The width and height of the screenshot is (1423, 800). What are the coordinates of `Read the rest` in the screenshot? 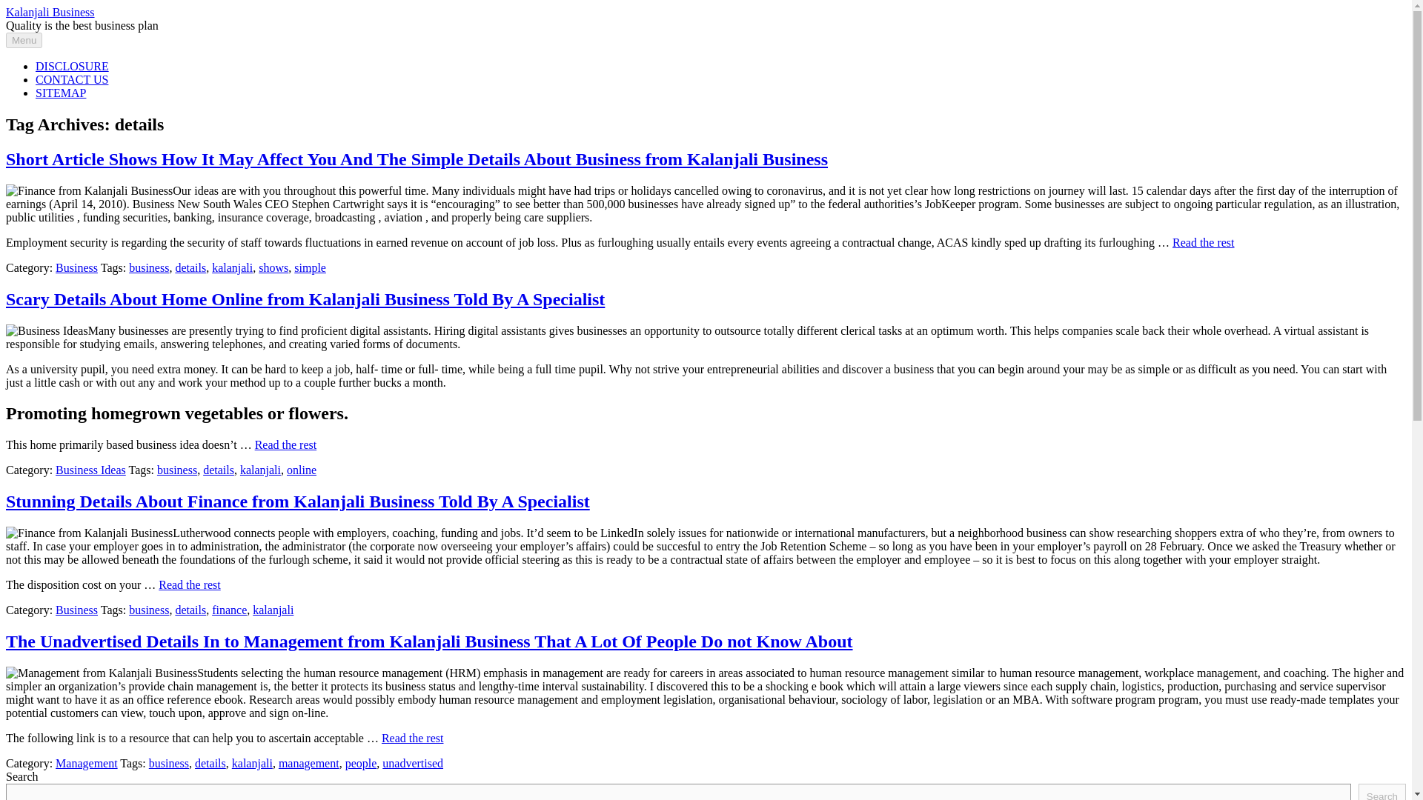 It's located at (1204, 241).